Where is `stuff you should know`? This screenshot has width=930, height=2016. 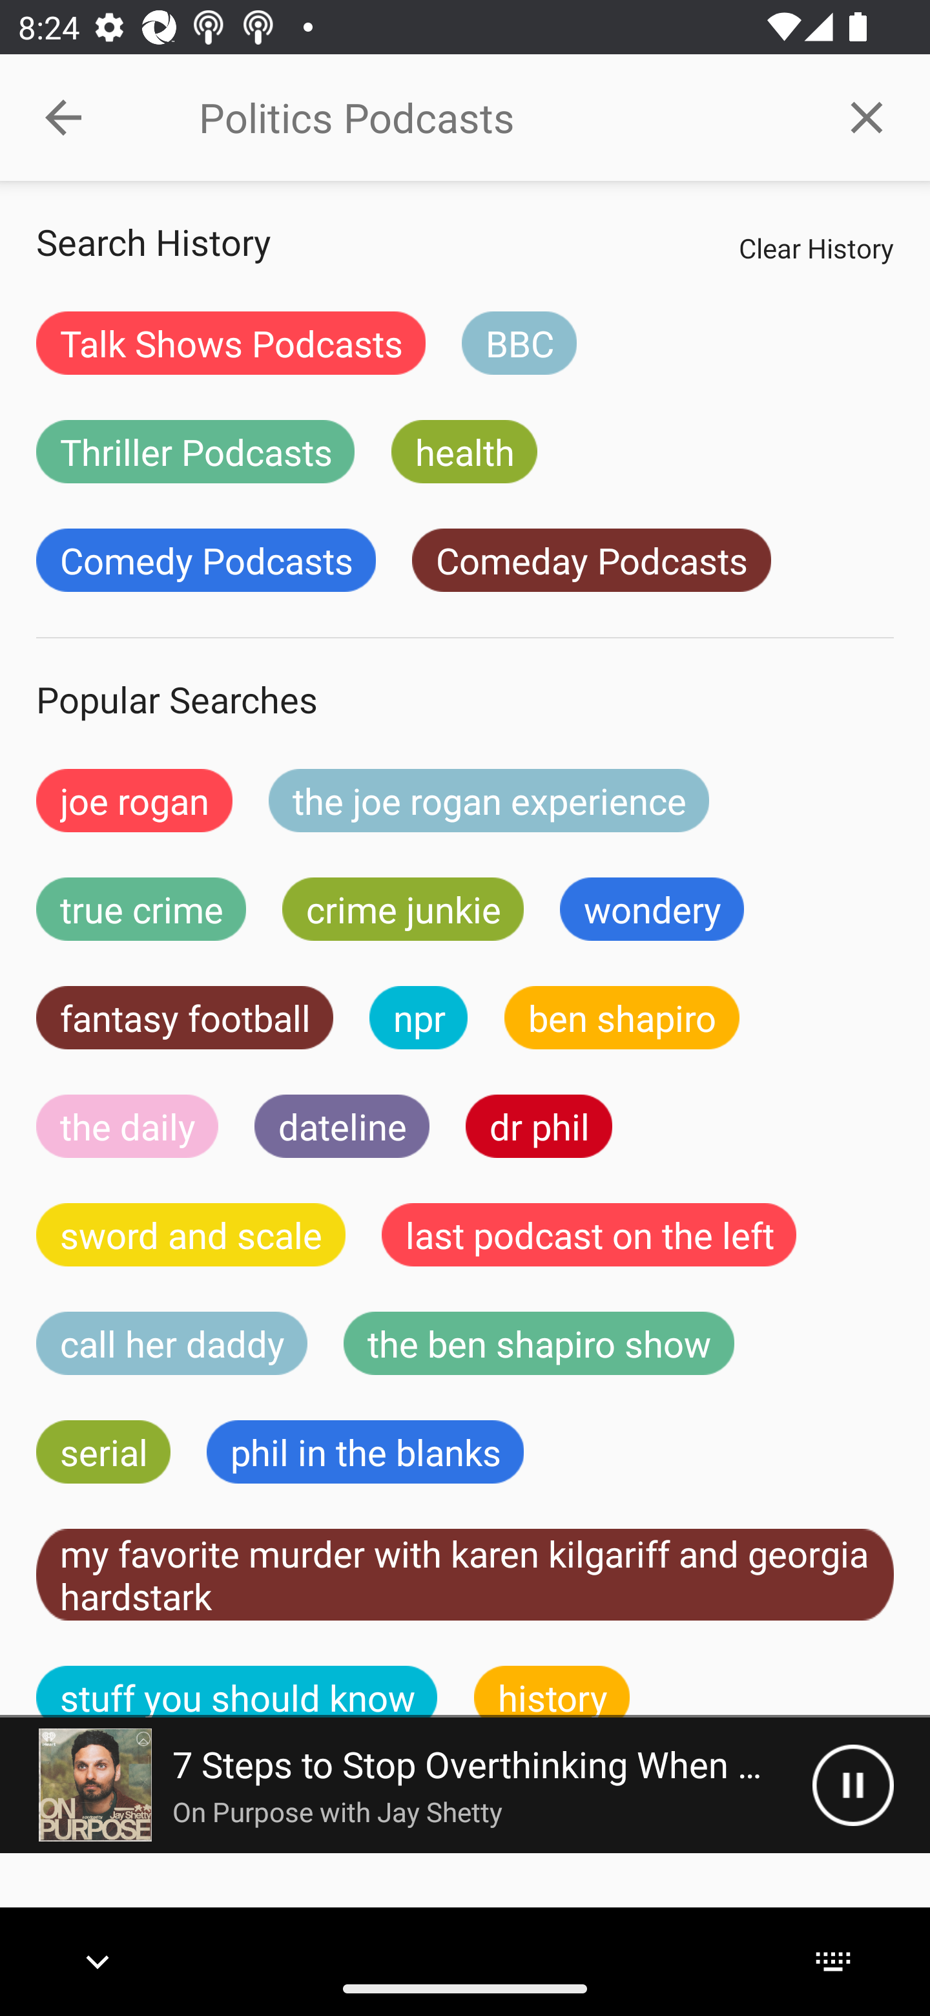 stuff you should know is located at coordinates (237, 1692).